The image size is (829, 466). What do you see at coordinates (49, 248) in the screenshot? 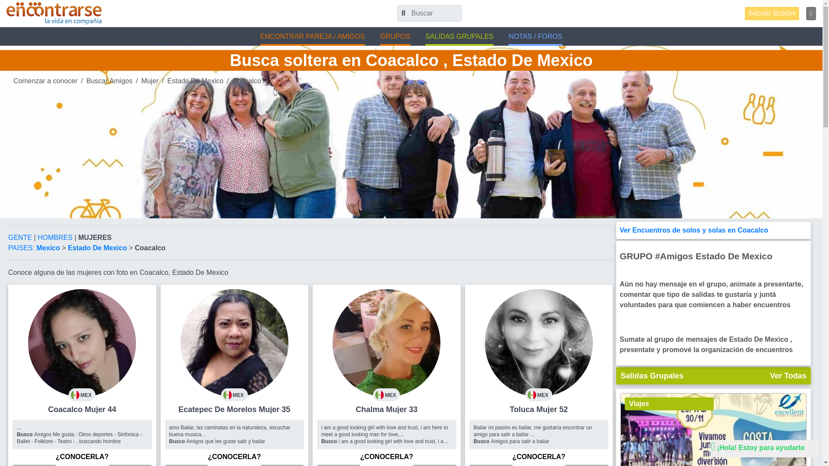
I see `Mexico` at bounding box center [49, 248].